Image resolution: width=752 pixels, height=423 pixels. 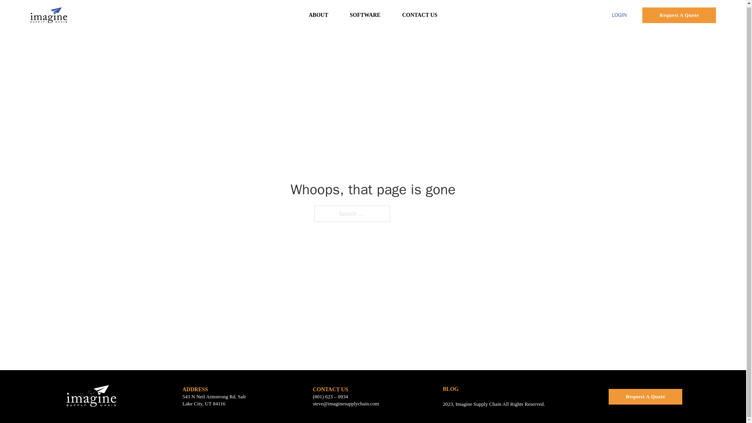 What do you see at coordinates (365, 15) in the screenshot?
I see `SOFTWARE` at bounding box center [365, 15].